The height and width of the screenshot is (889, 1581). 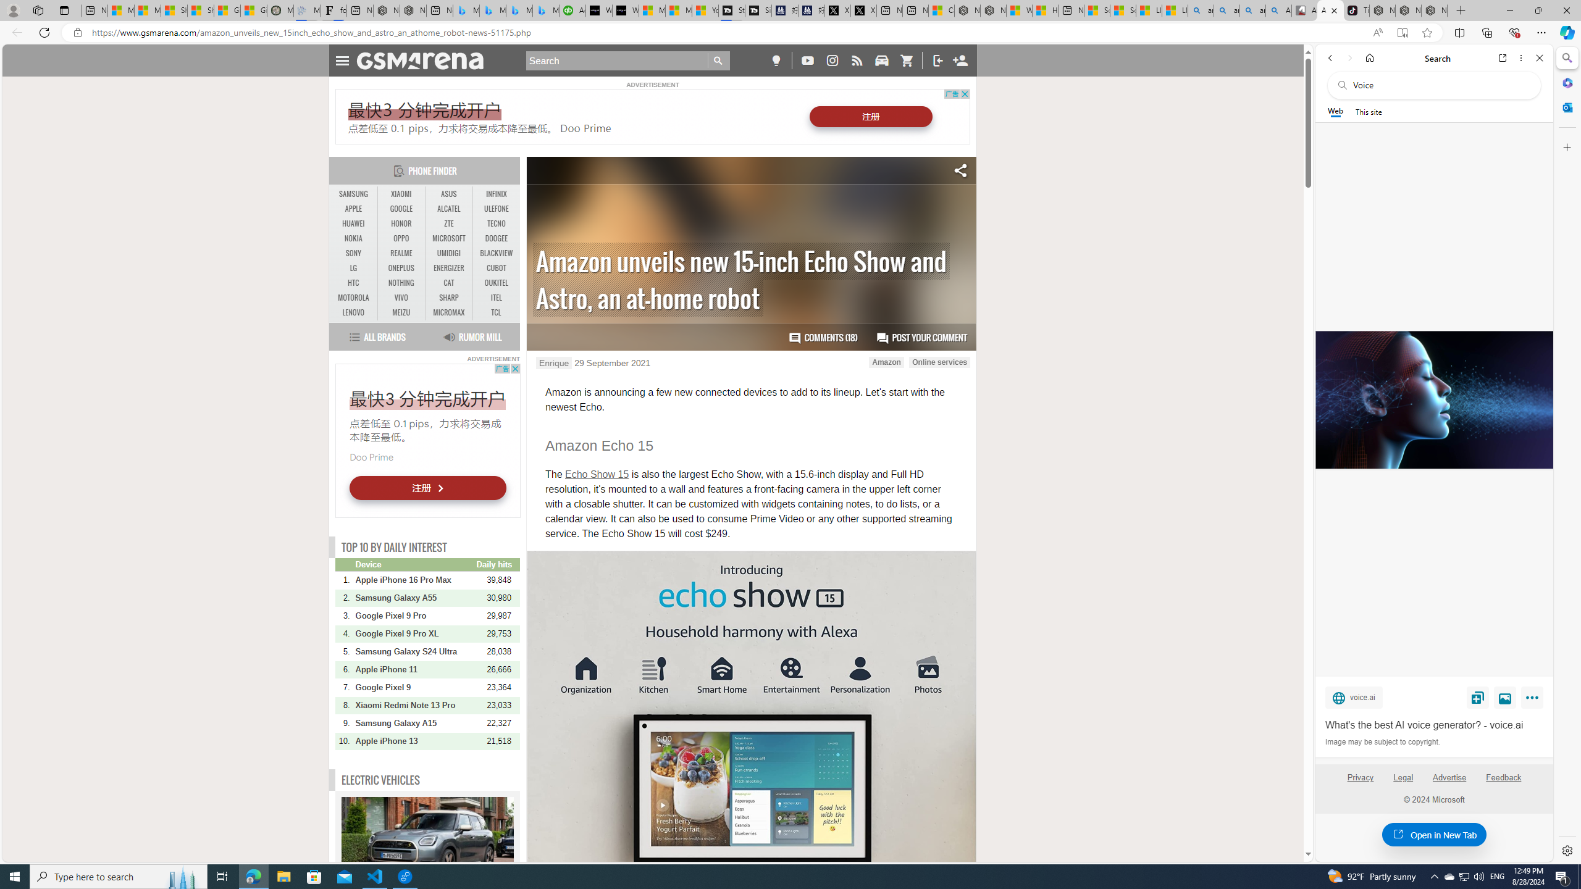 What do you see at coordinates (1360, 782) in the screenshot?
I see `Privacy` at bounding box center [1360, 782].